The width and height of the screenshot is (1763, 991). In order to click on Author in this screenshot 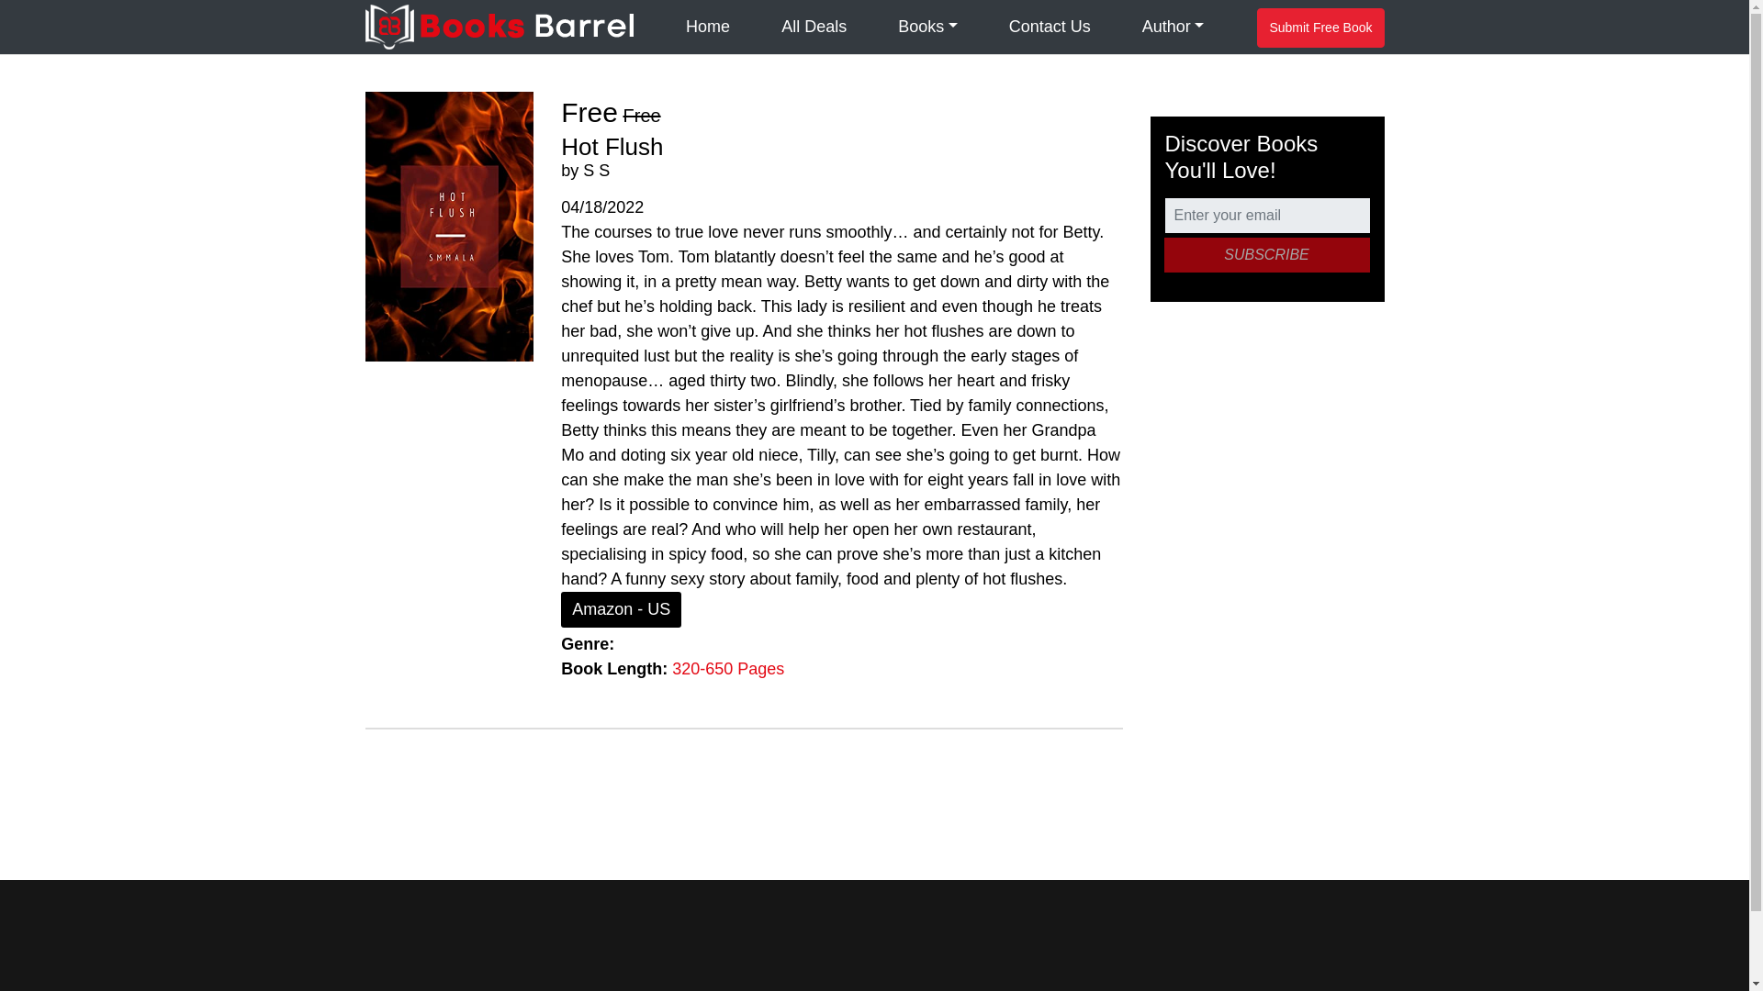, I will do `click(1173, 28)`.